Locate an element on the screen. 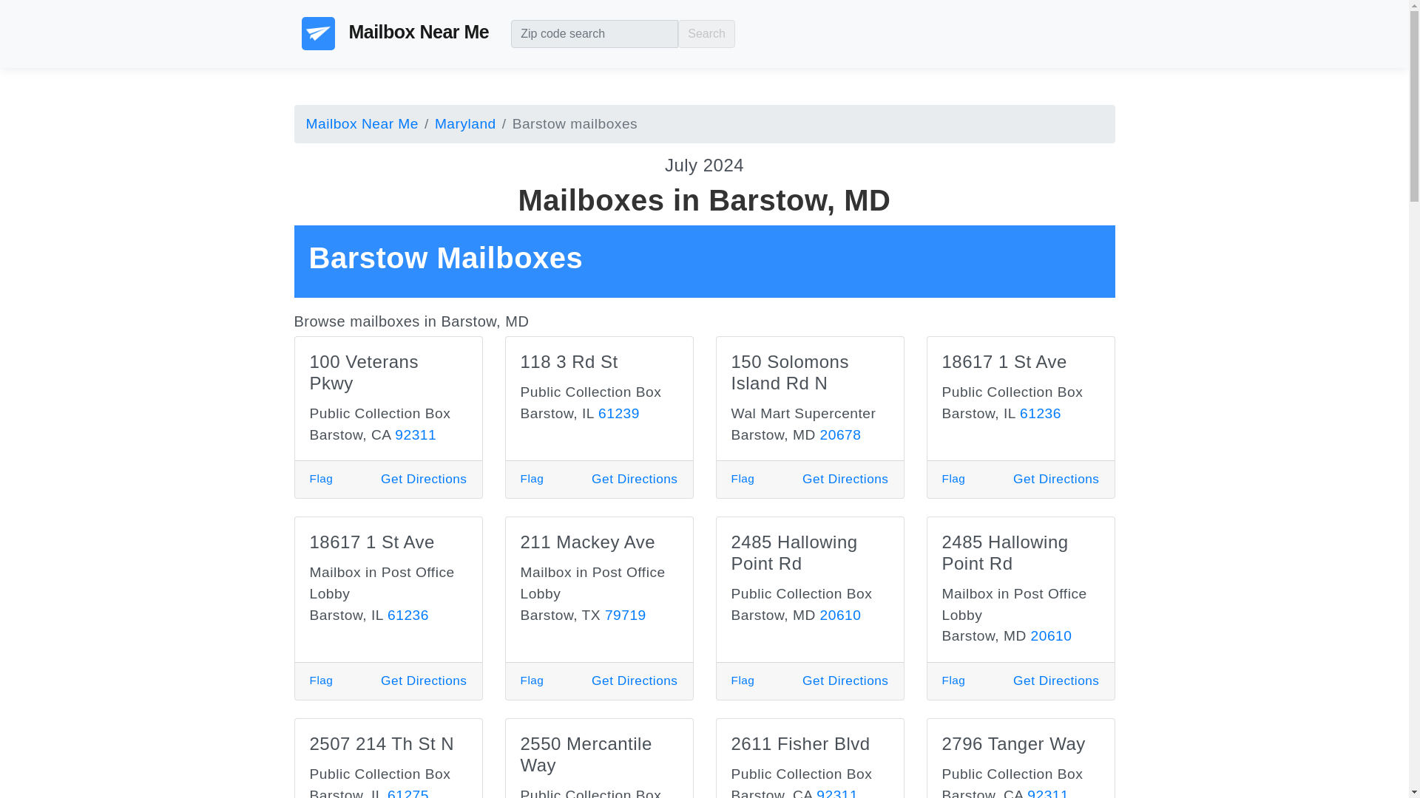 This screenshot has height=798, width=1420. Flag is located at coordinates (743, 478).